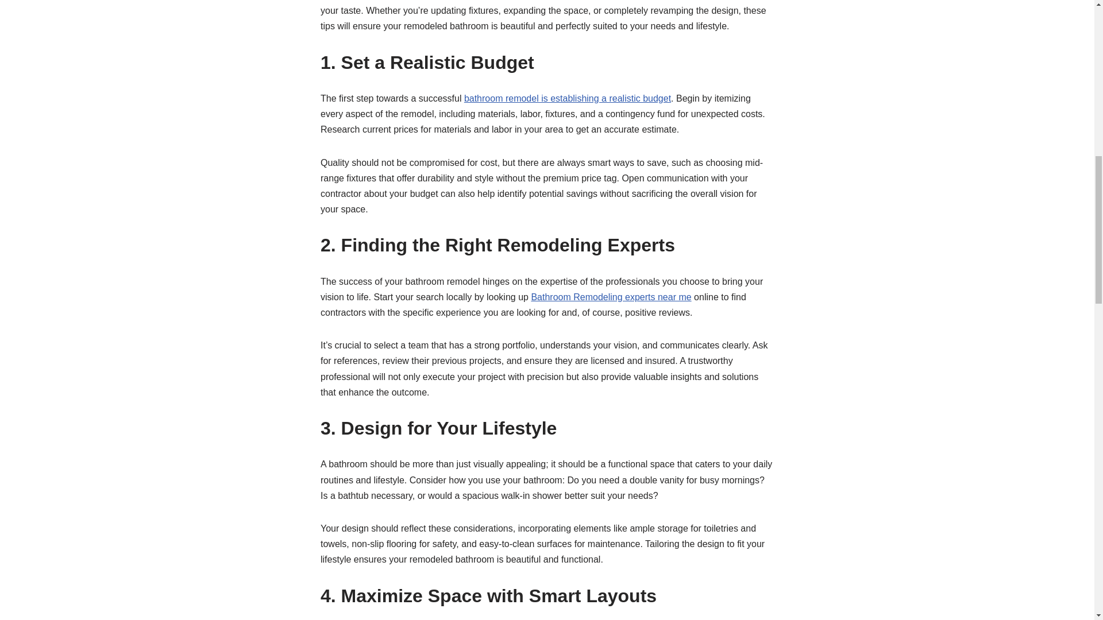  What do you see at coordinates (568, 99) in the screenshot?
I see `bathroom remodel is establishing a realistic budget` at bounding box center [568, 99].